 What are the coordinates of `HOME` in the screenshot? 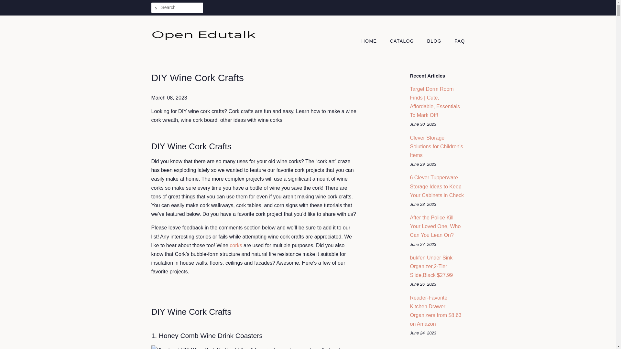 It's located at (373, 41).